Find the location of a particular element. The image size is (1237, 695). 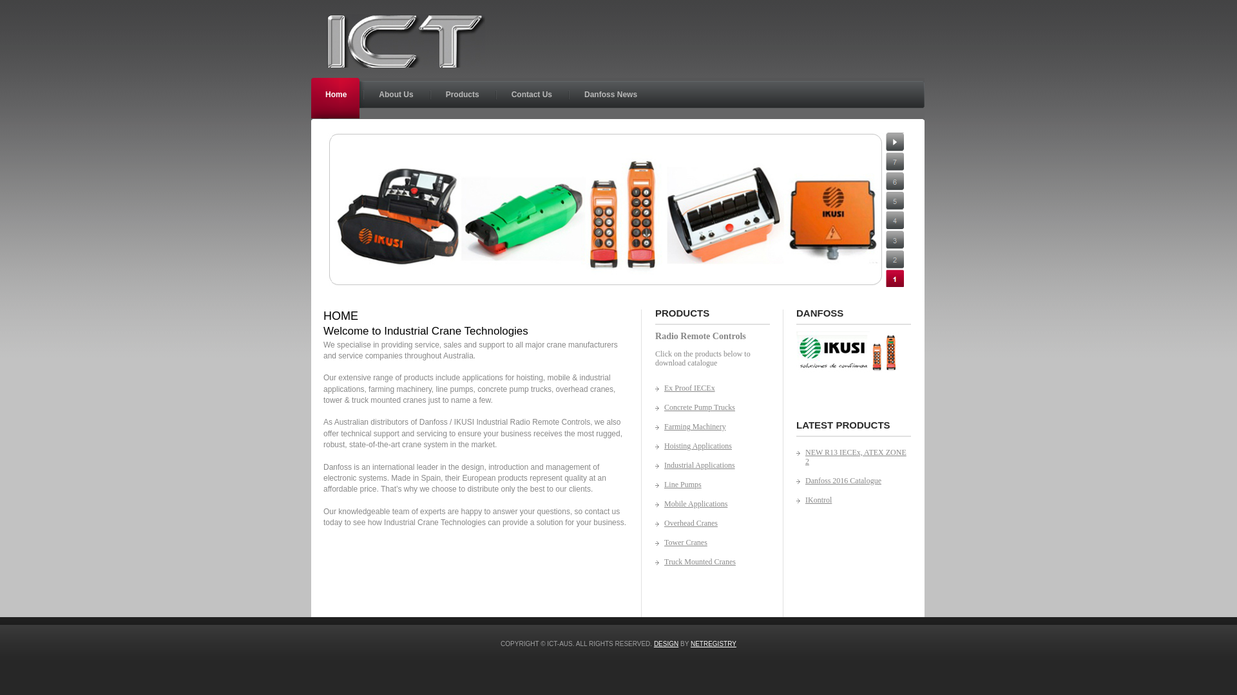

Visit Danfoss head office site is located at coordinates (852, 371).